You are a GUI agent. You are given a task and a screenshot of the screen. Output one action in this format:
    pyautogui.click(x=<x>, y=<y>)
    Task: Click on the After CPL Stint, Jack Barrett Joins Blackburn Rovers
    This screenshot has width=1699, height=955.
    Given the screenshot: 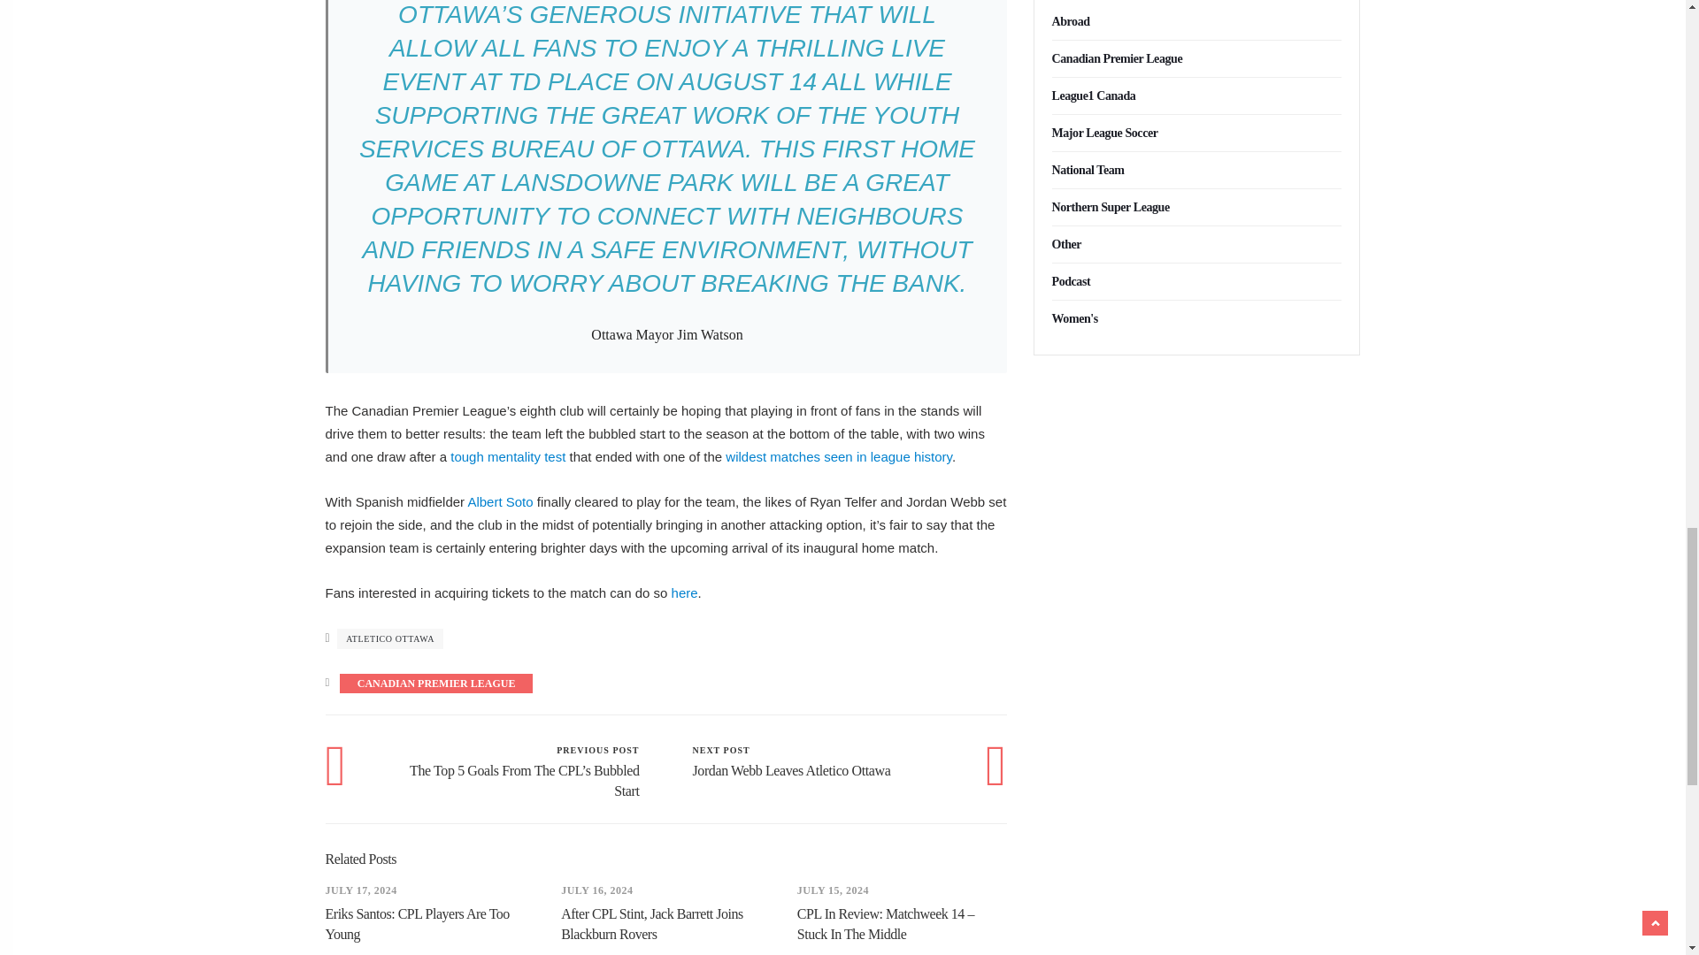 What is the action you would take?
    pyautogui.click(x=838, y=456)
    